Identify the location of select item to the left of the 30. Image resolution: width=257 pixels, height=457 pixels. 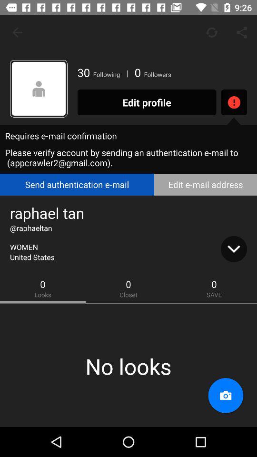
(39, 89).